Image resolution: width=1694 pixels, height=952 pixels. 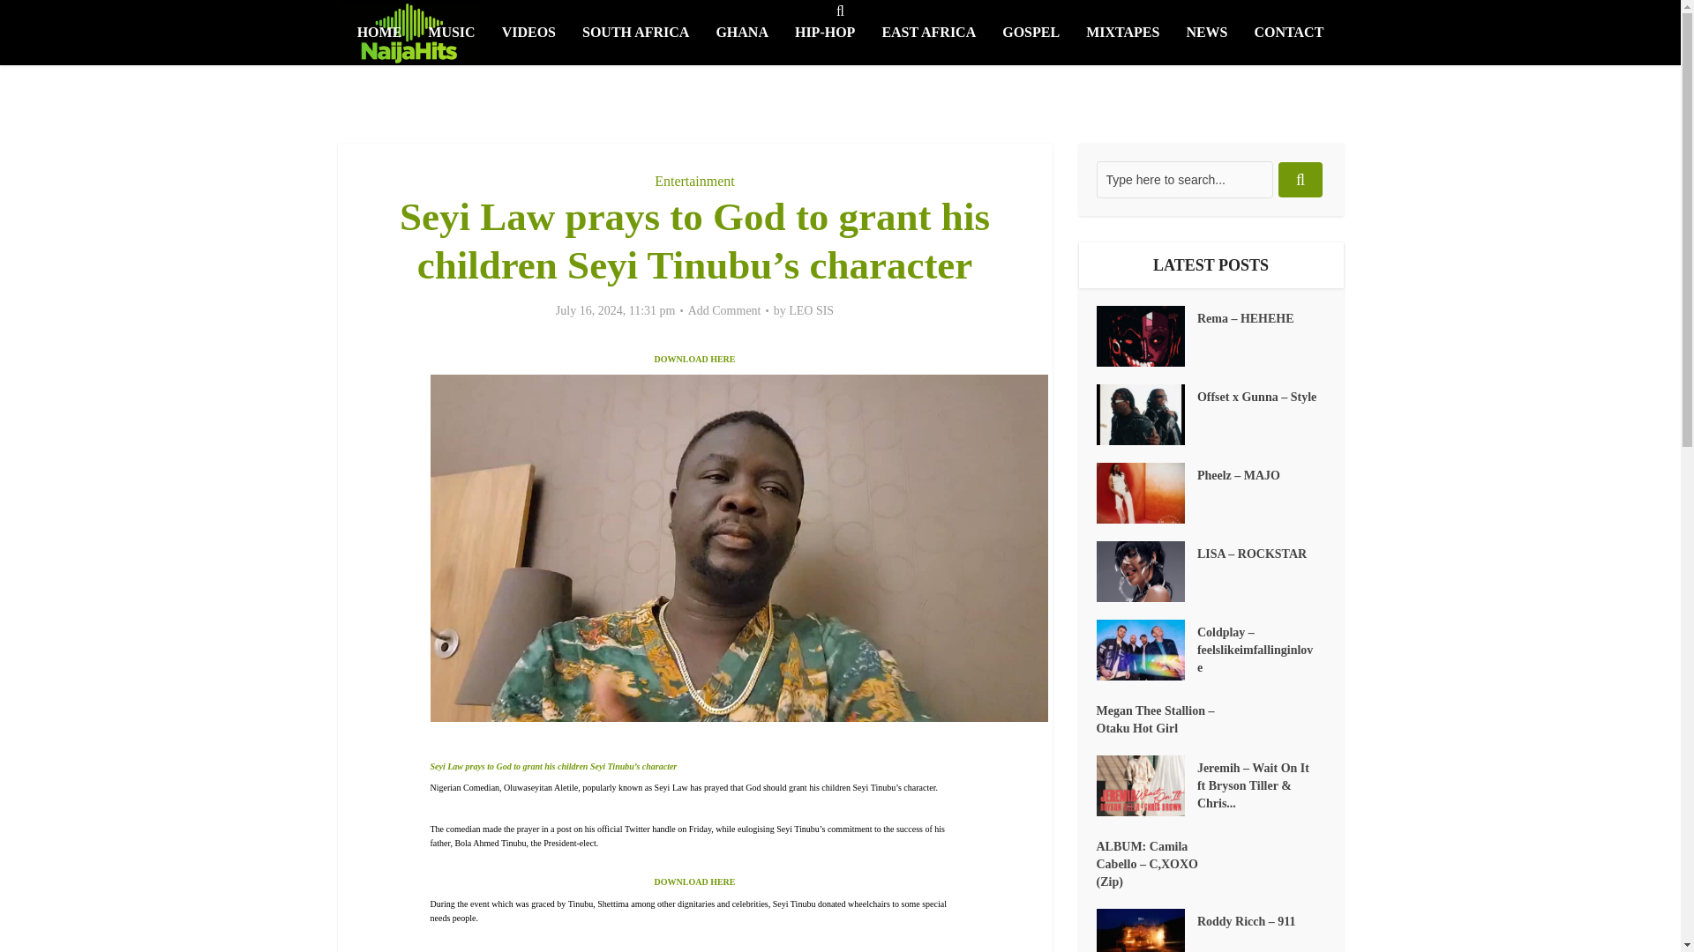 What do you see at coordinates (1031, 33) in the screenshot?
I see `GOSPEL` at bounding box center [1031, 33].